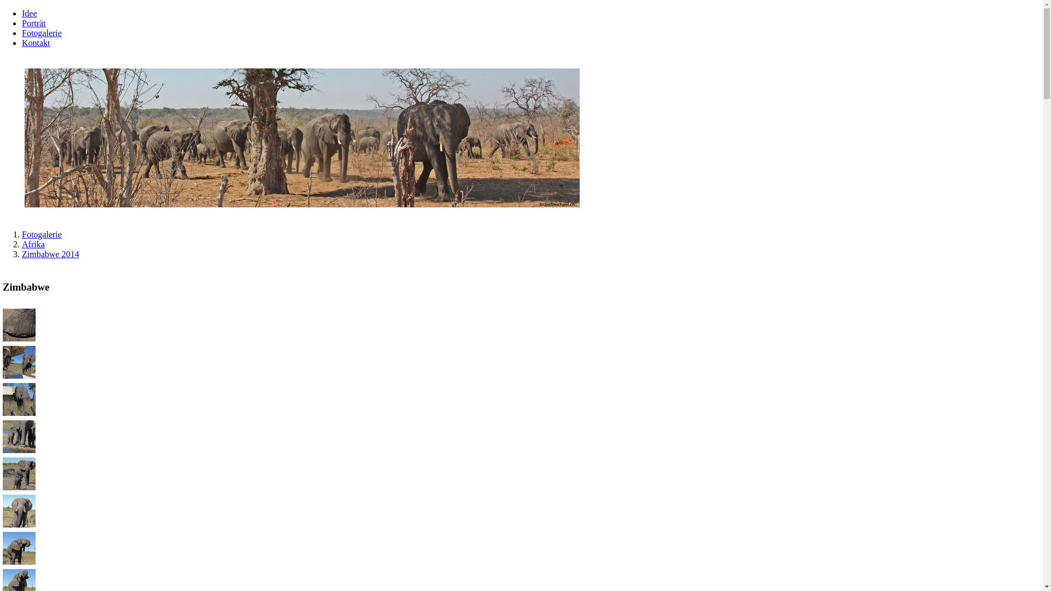 The width and height of the screenshot is (1051, 591). What do you see at coordinates (50, 254) in the screenshot?
I see `Zimbabwe 2014` at bounding box center [50, 254].